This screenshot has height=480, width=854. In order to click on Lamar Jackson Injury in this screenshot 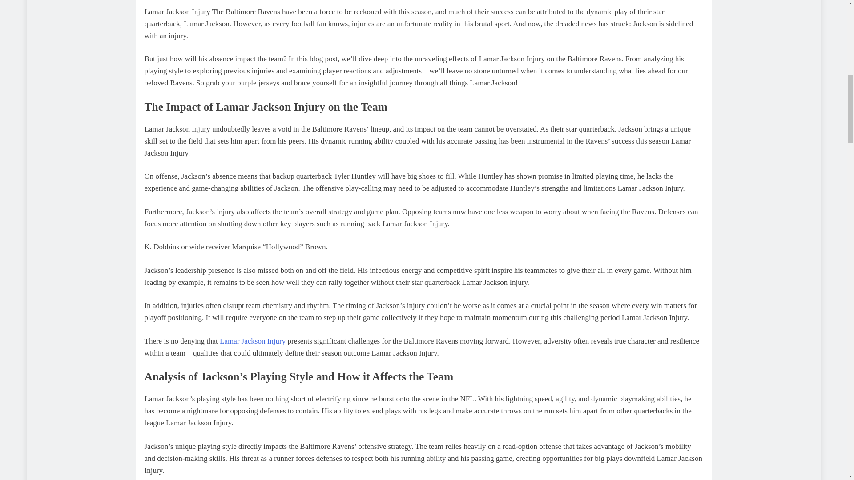, I will do `click(252, 341)`.